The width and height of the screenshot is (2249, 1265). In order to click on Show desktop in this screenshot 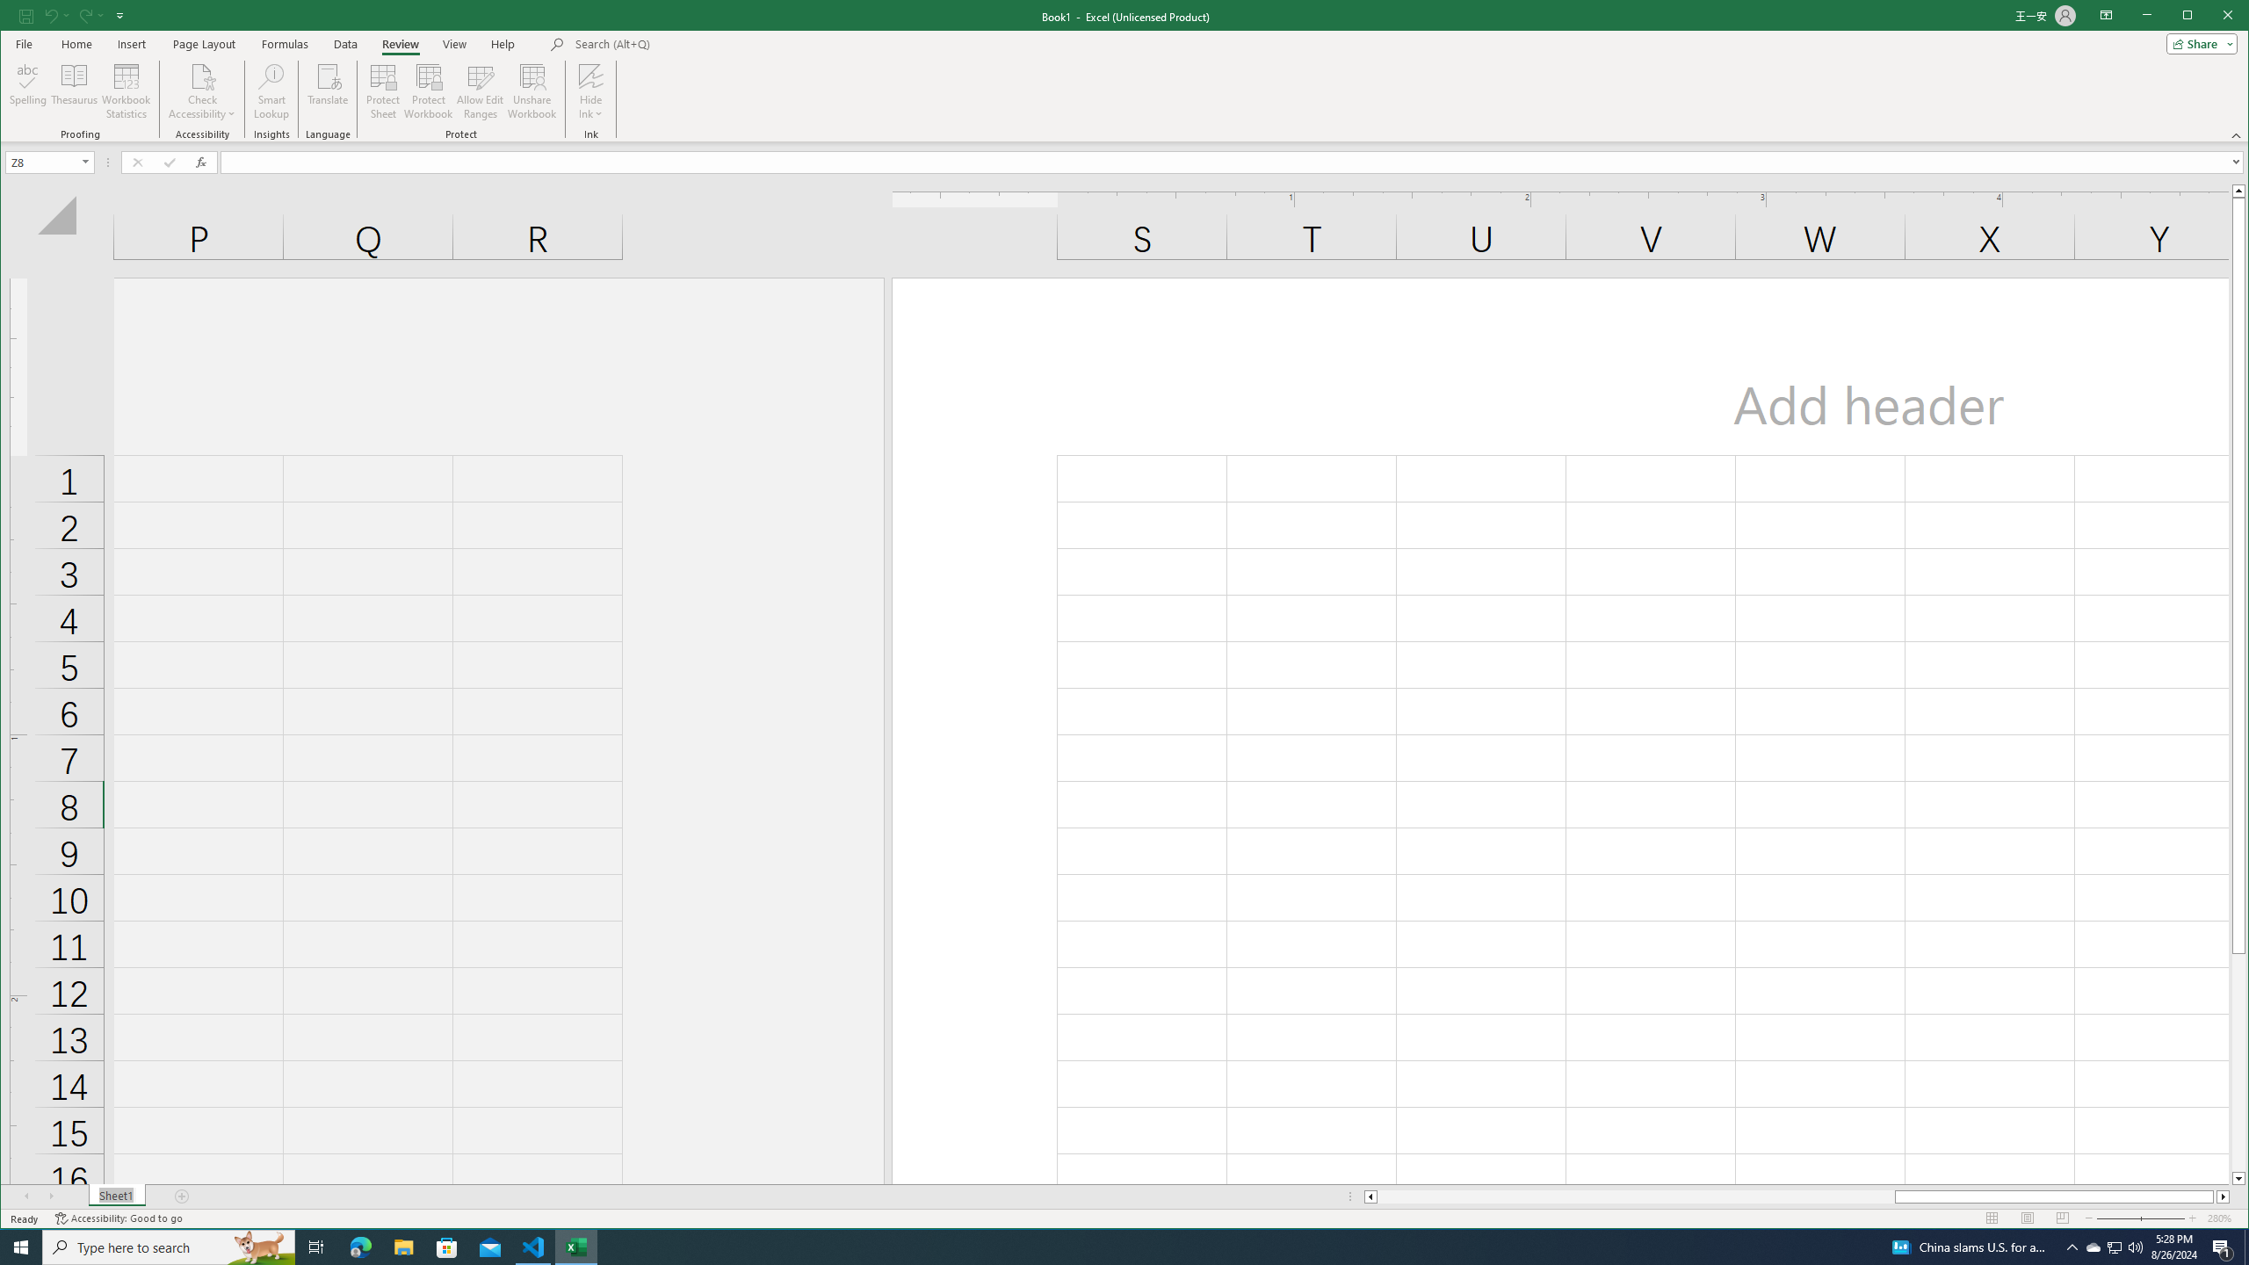, I will do `click(2246, 1247)`.